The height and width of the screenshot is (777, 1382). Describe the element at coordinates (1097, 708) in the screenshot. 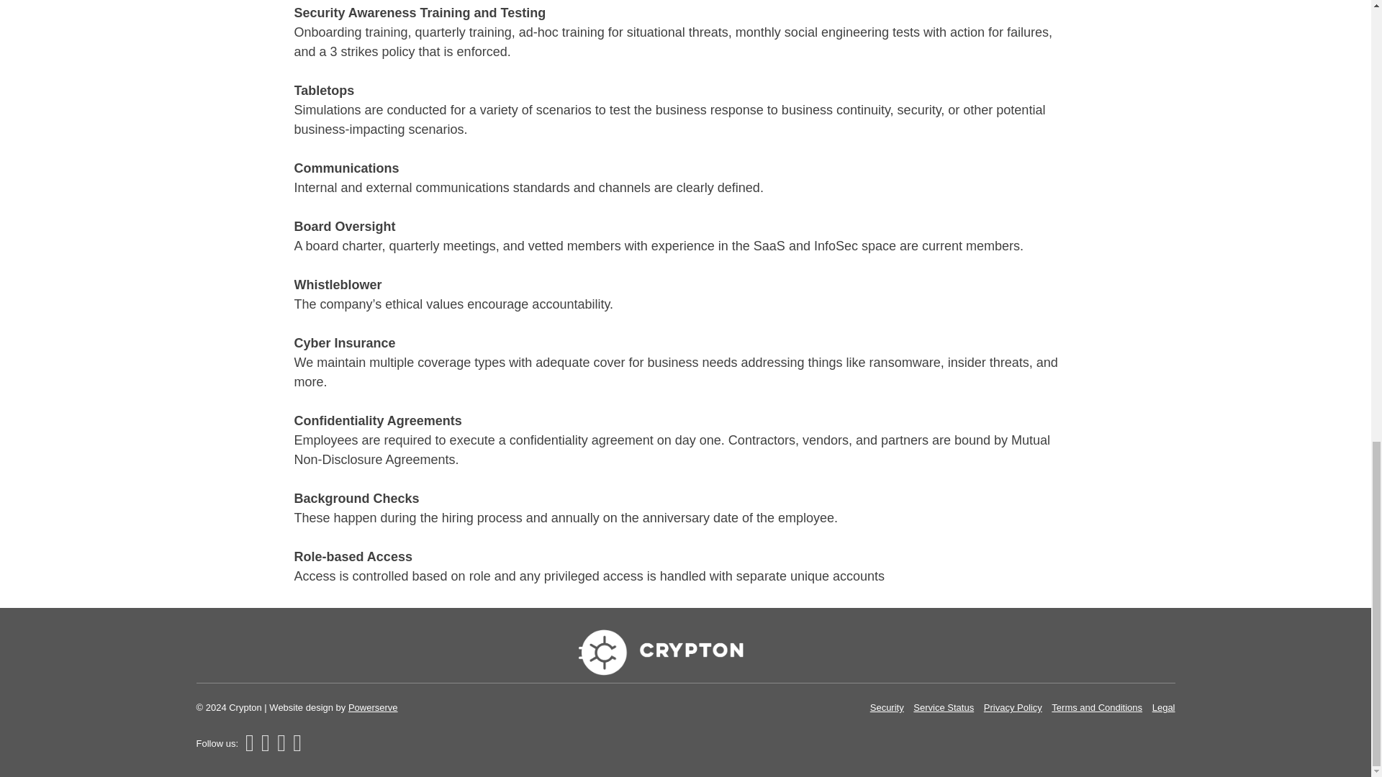

I see `Terms and Conditions` at that location.